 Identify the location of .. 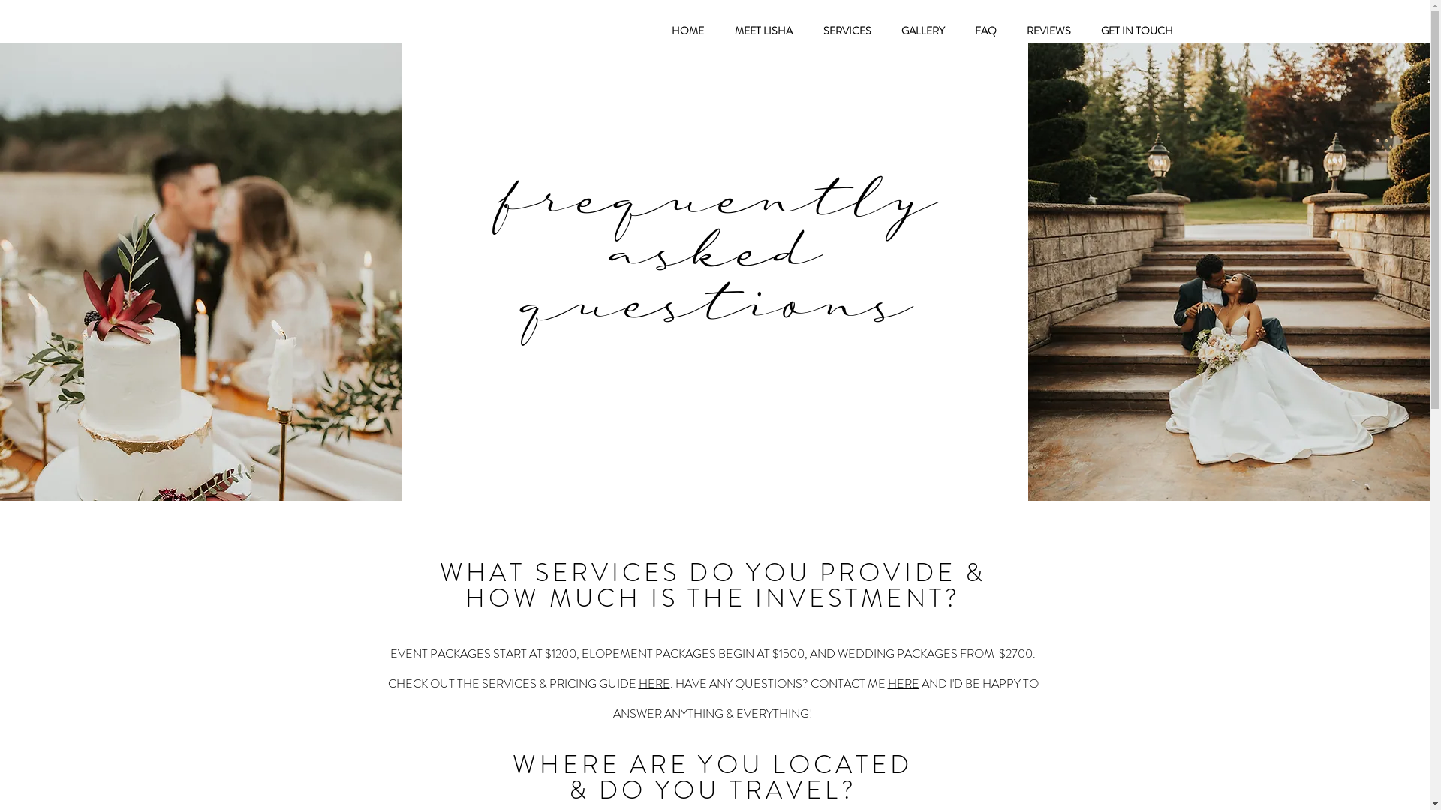
(672, 684).